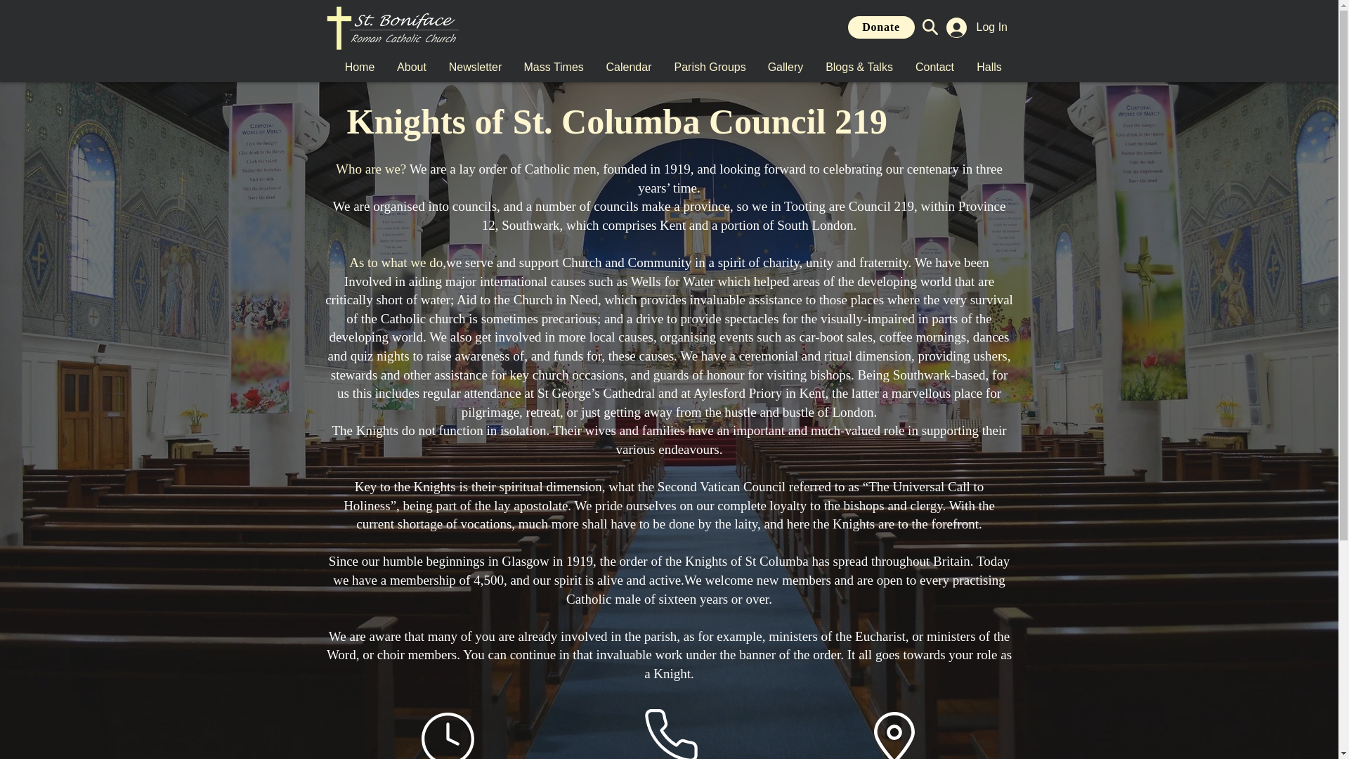 This screenshot has width=1349, height=759. I want to click on Home, so click(358, 67).